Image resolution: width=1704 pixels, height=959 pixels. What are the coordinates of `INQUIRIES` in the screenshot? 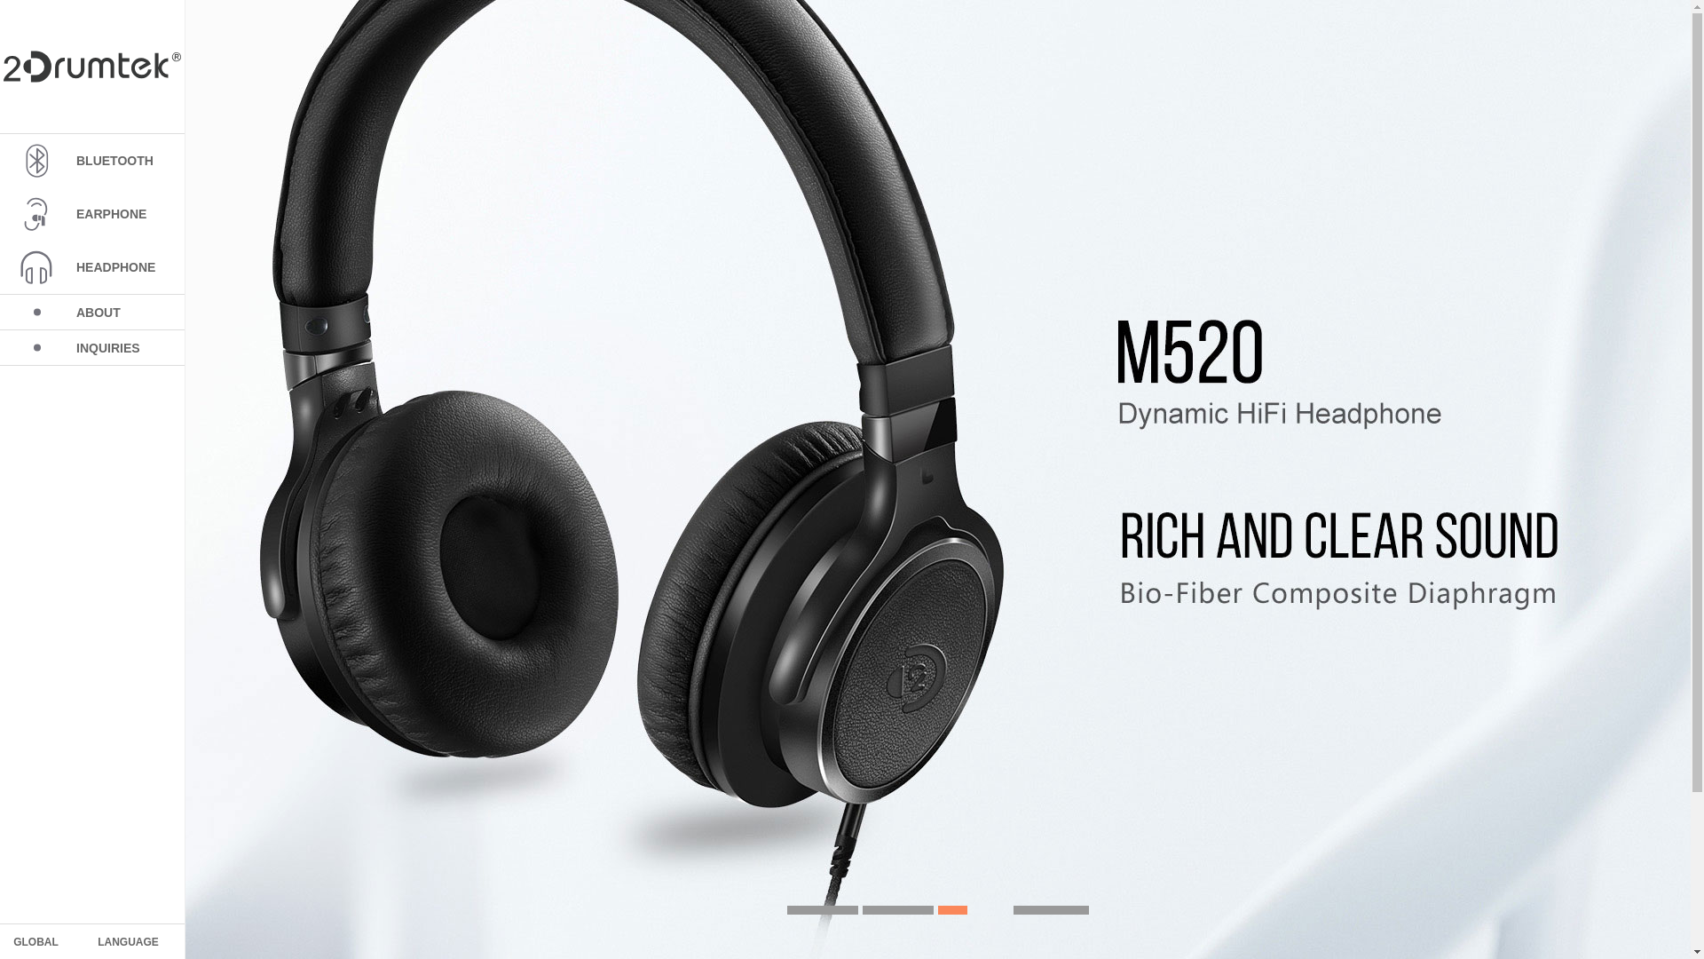 It's located at (92, 348).